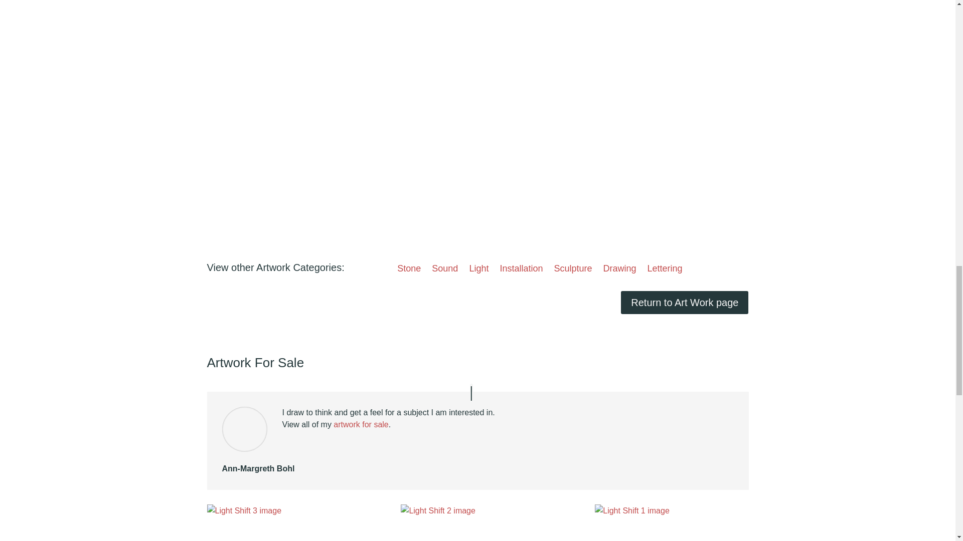 This screenshot has width=963, height=541. Describe the element at coordinates (521, 270) in the screenshot. I see `Installation` at that location.